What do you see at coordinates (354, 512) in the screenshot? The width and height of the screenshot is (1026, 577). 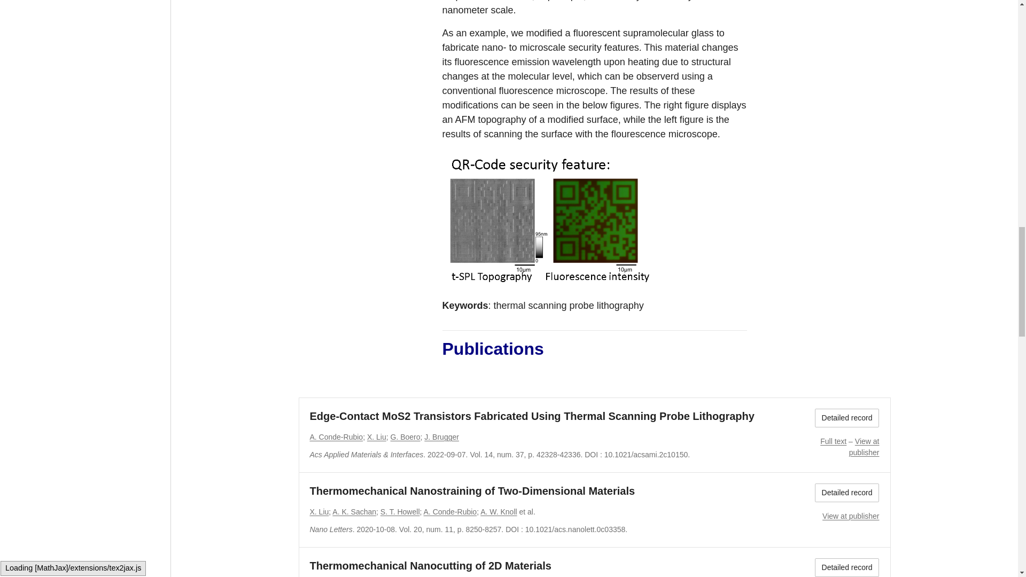 I see `A. K. Sachan` at bounding box center [354, 512].